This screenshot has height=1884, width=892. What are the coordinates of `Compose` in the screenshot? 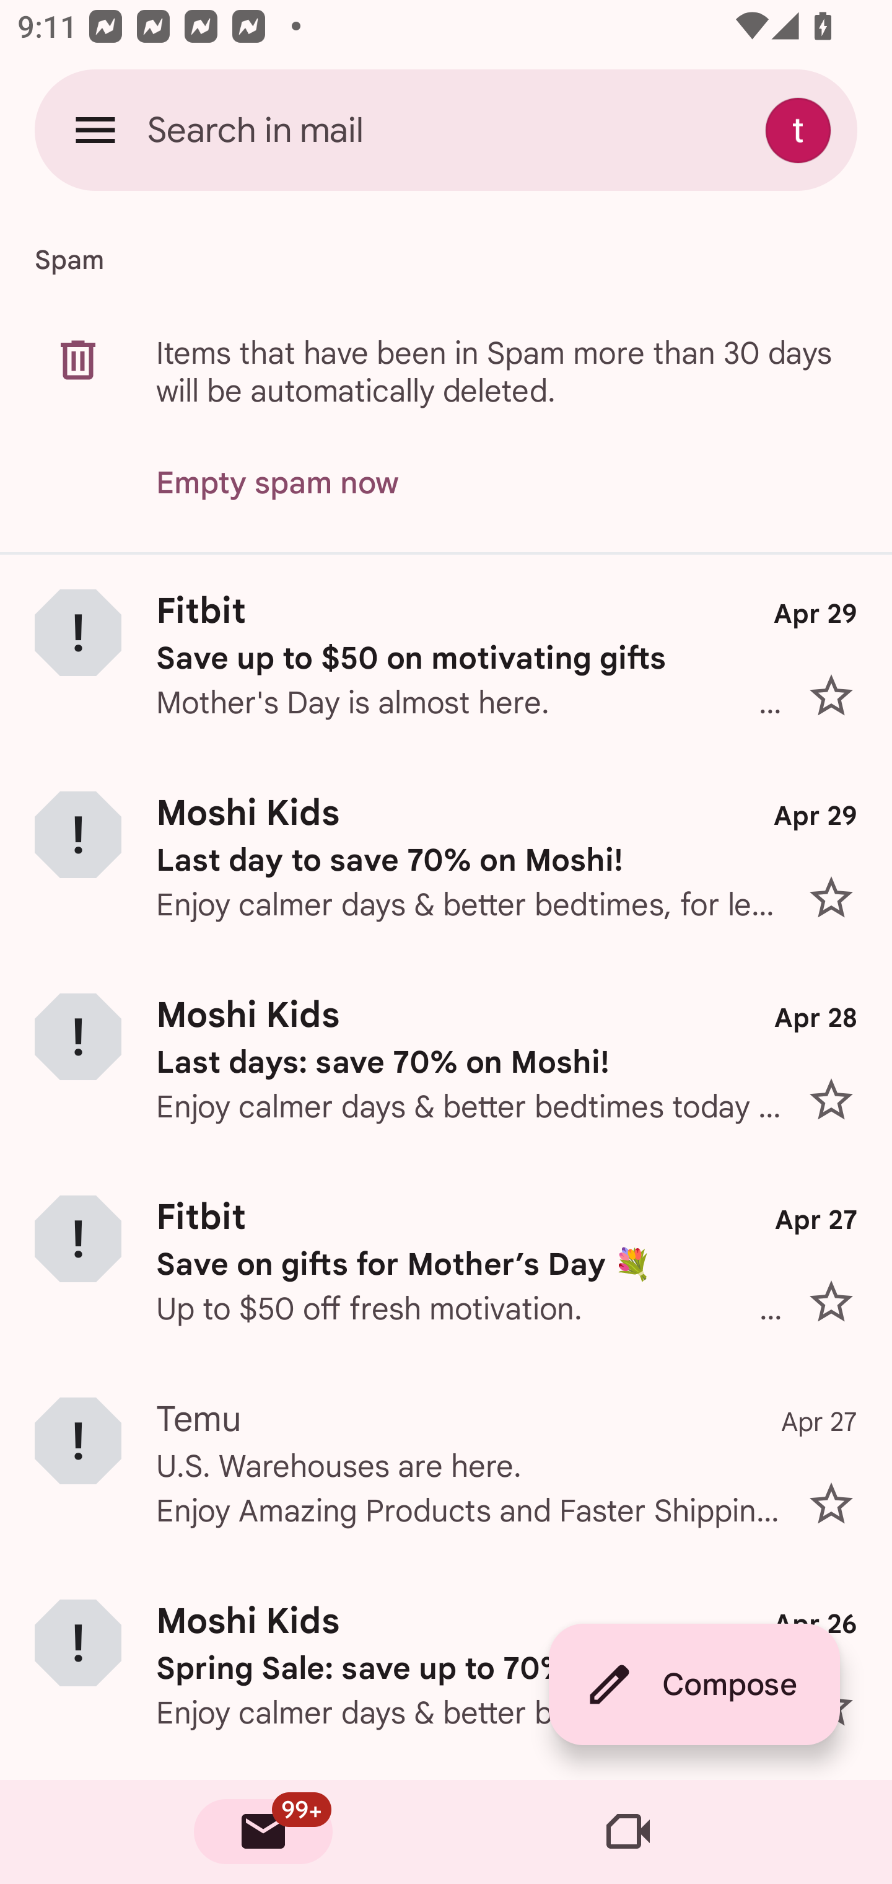 It's located at (694, 1684).